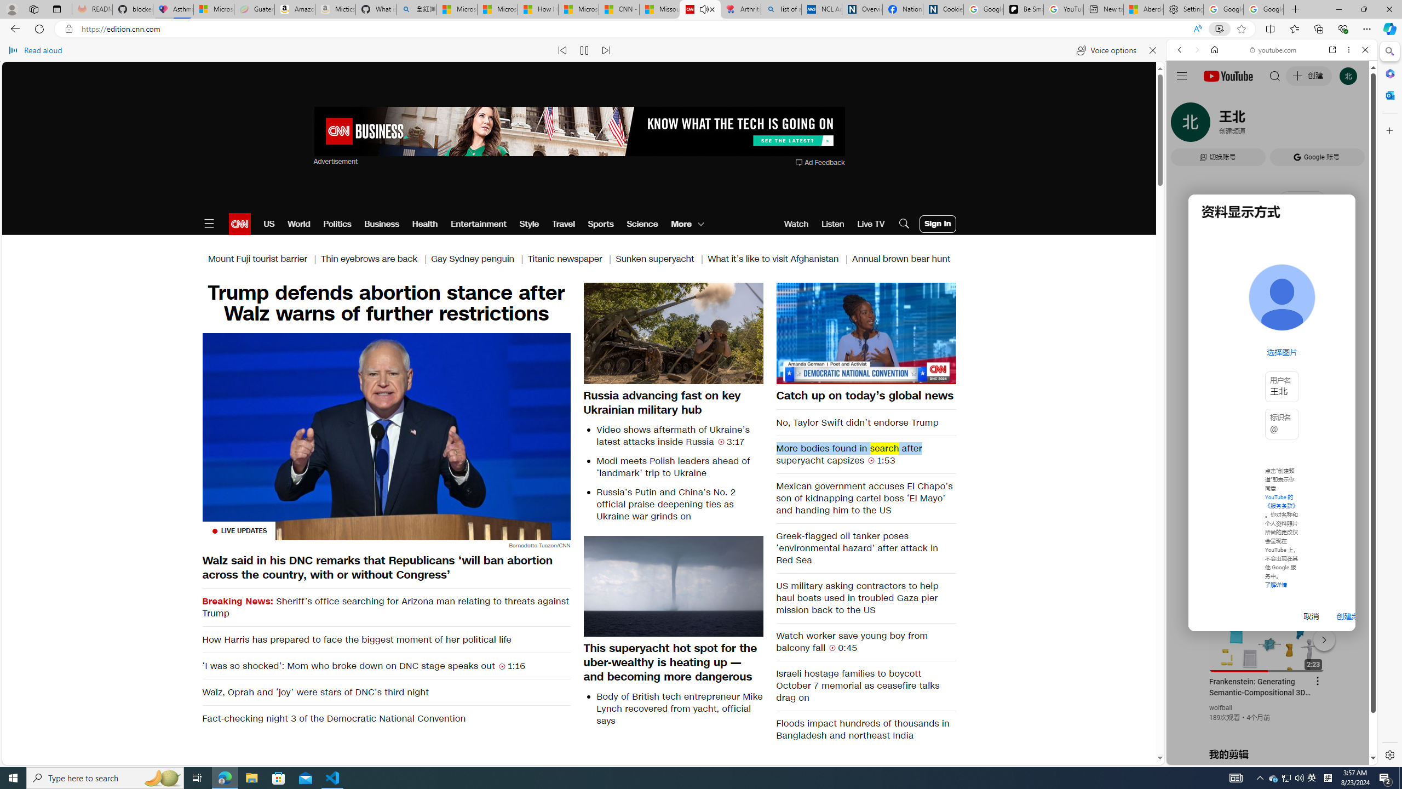 This screenshot has height=789, width=1402. What do you see at coordinates (1221, 708) in the screenshot?
I see `wolfball` at bounding box center [1221, 708].